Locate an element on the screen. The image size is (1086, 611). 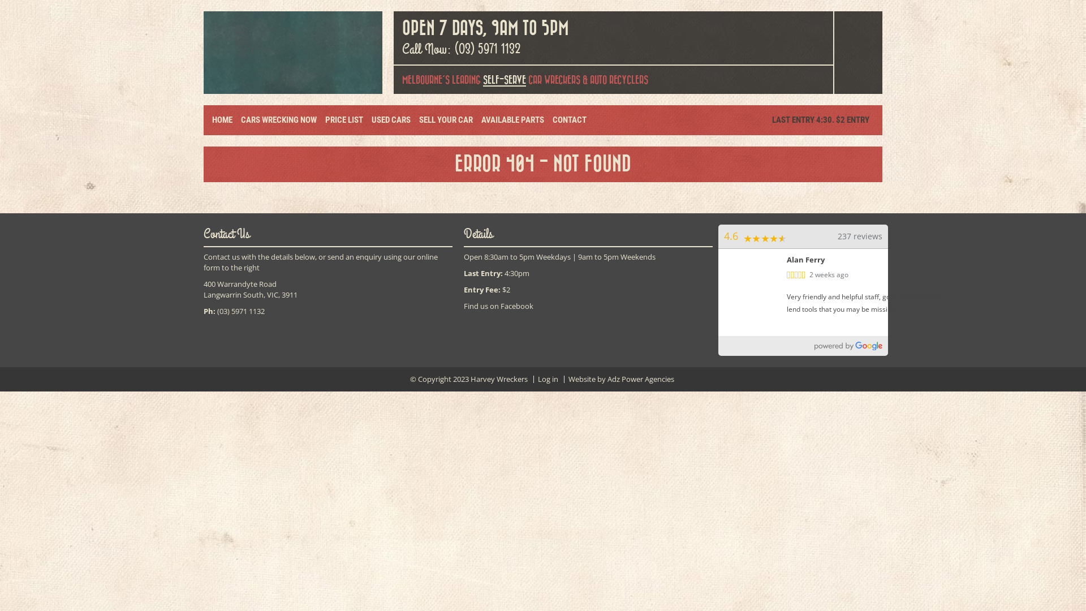
Log in is located at coordinates (548, 379).